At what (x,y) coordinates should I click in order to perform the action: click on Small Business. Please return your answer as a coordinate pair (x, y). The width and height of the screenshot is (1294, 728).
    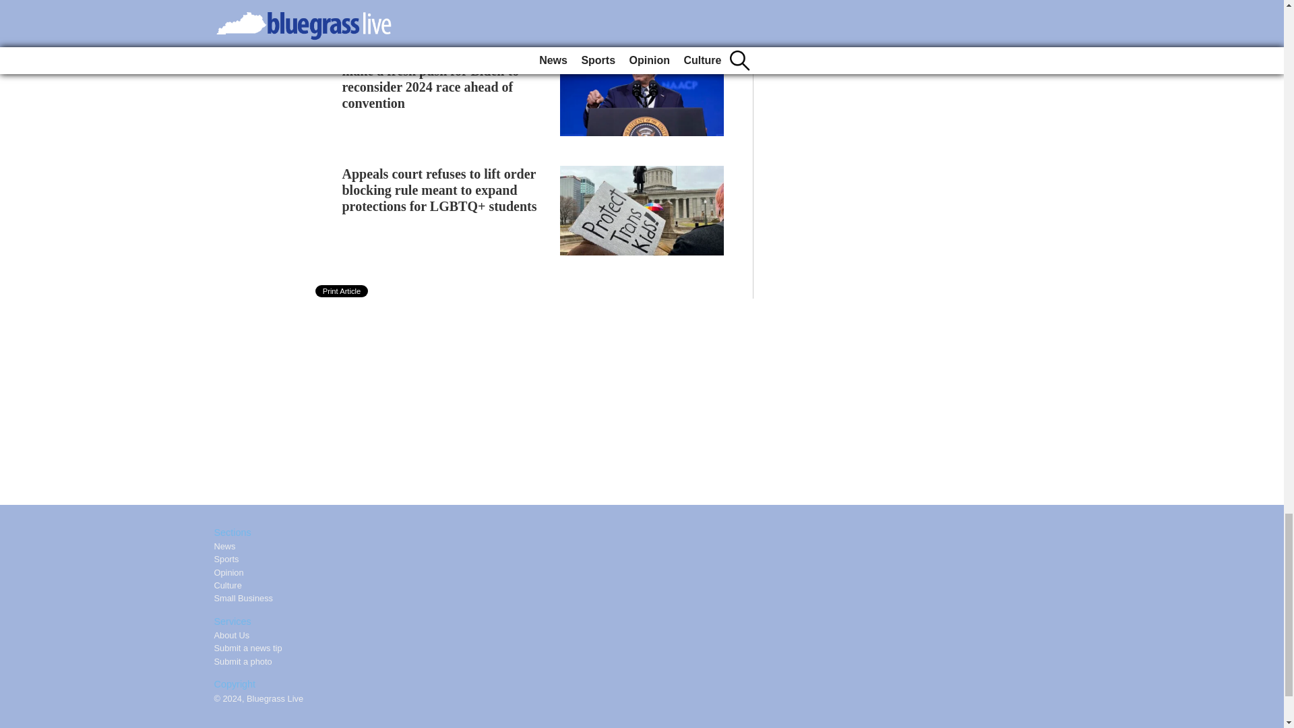
    Looking at the image, I should click on (244, 599).